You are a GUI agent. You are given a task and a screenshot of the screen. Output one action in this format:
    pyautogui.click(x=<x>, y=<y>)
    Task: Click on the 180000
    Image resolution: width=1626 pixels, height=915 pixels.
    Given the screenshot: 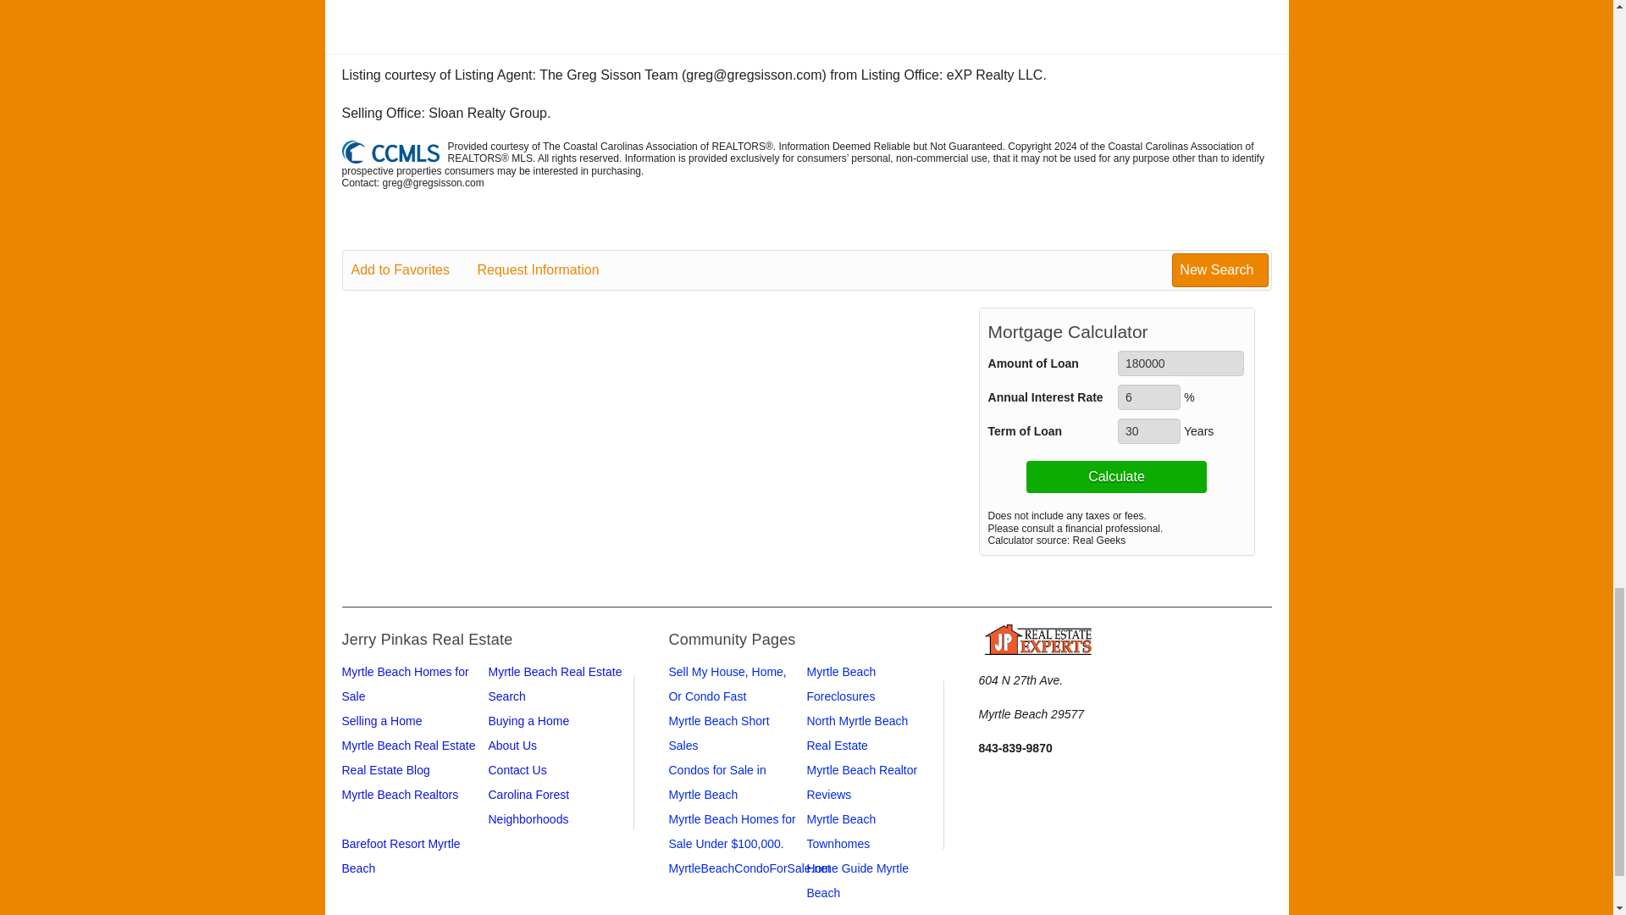 What is the action you would take?
    pyautogui.click(x=1181, y=363)
    